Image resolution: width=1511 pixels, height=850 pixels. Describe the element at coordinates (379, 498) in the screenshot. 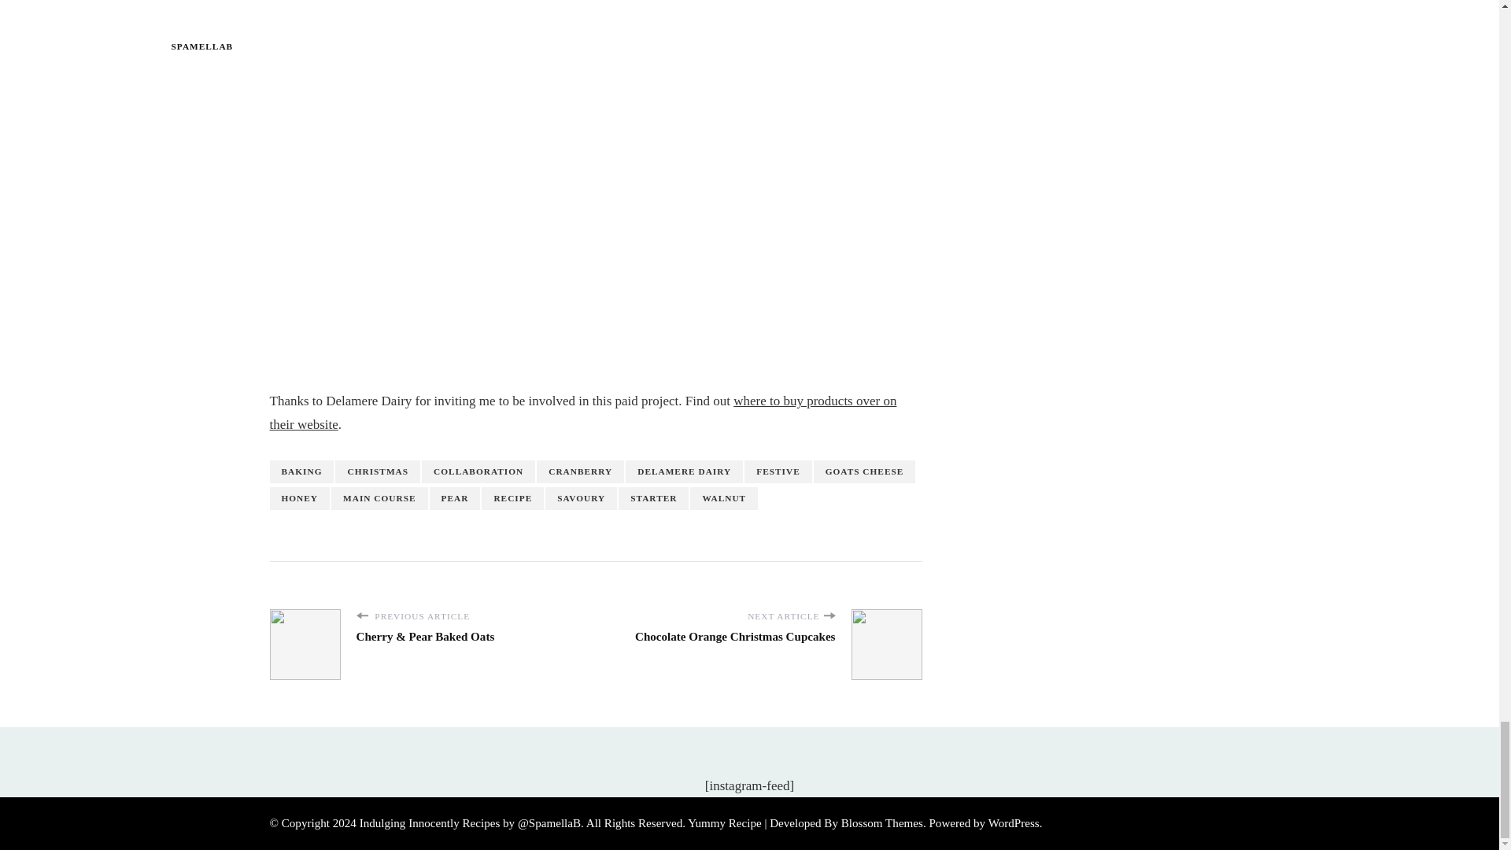

I see `MAIN COURSE` at that location.